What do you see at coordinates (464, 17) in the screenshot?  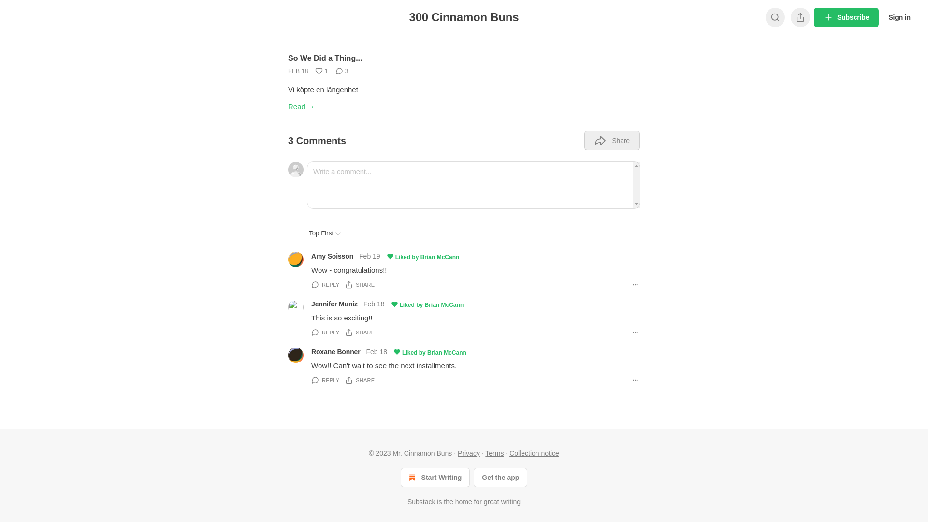 I see `300 Cinnamon Buns` at bounding box center [464, 17].